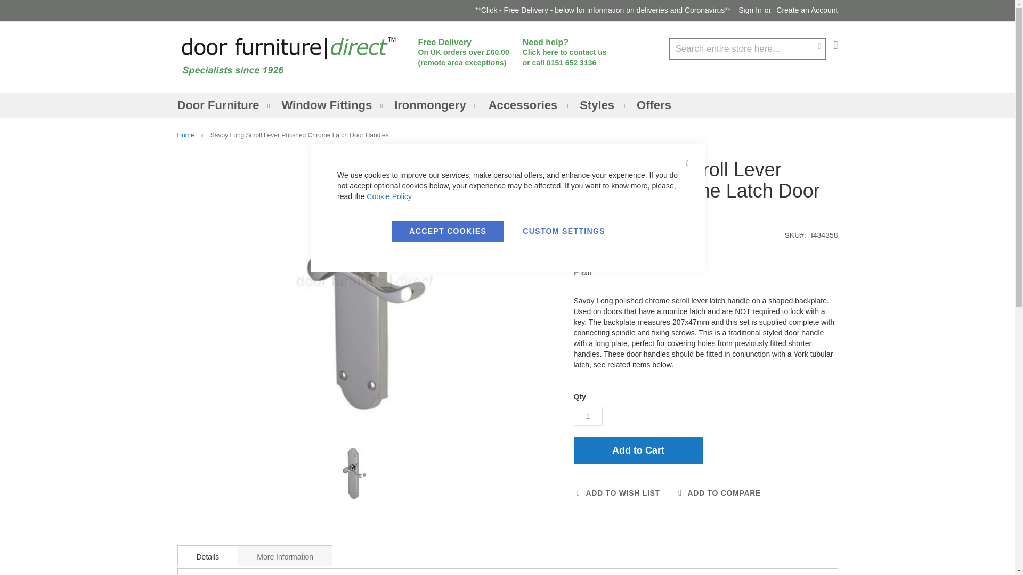 The height and width of the screenshot is (575, 1023). Describe the element at coordinates (564, 231) in the screenshot. I see `CUSTOM SETTINGS` at that location.